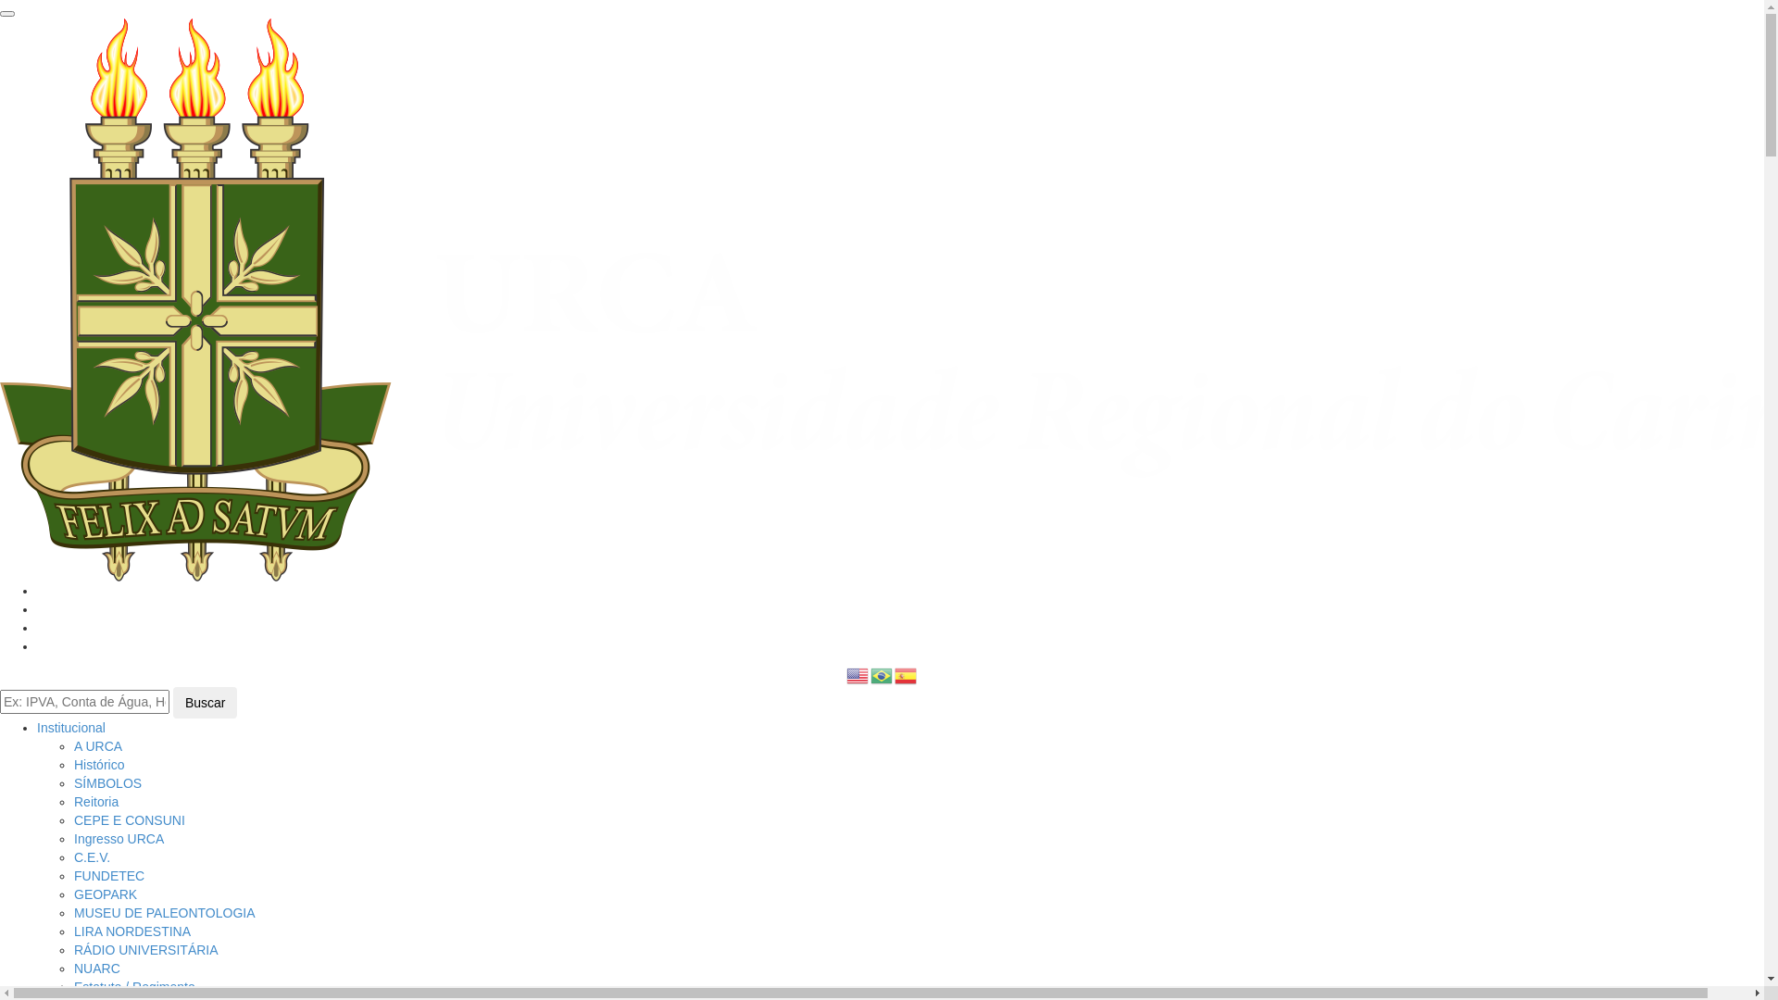 This screenshot has width=1778, height=1000. What do you see at coordinates (130, 820) in the screenshot?
I see `CEPE E CONSUNI` at bounding box center [130, 820].